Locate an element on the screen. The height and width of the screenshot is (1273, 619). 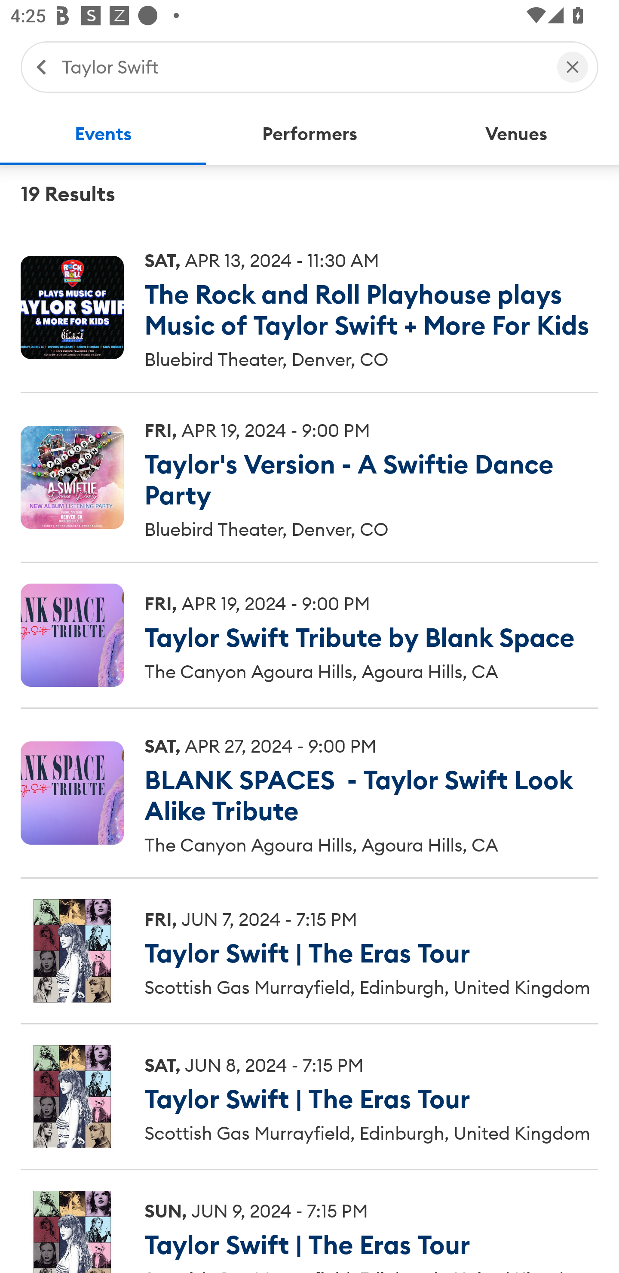
Venues is located at coordinates (516, 134).